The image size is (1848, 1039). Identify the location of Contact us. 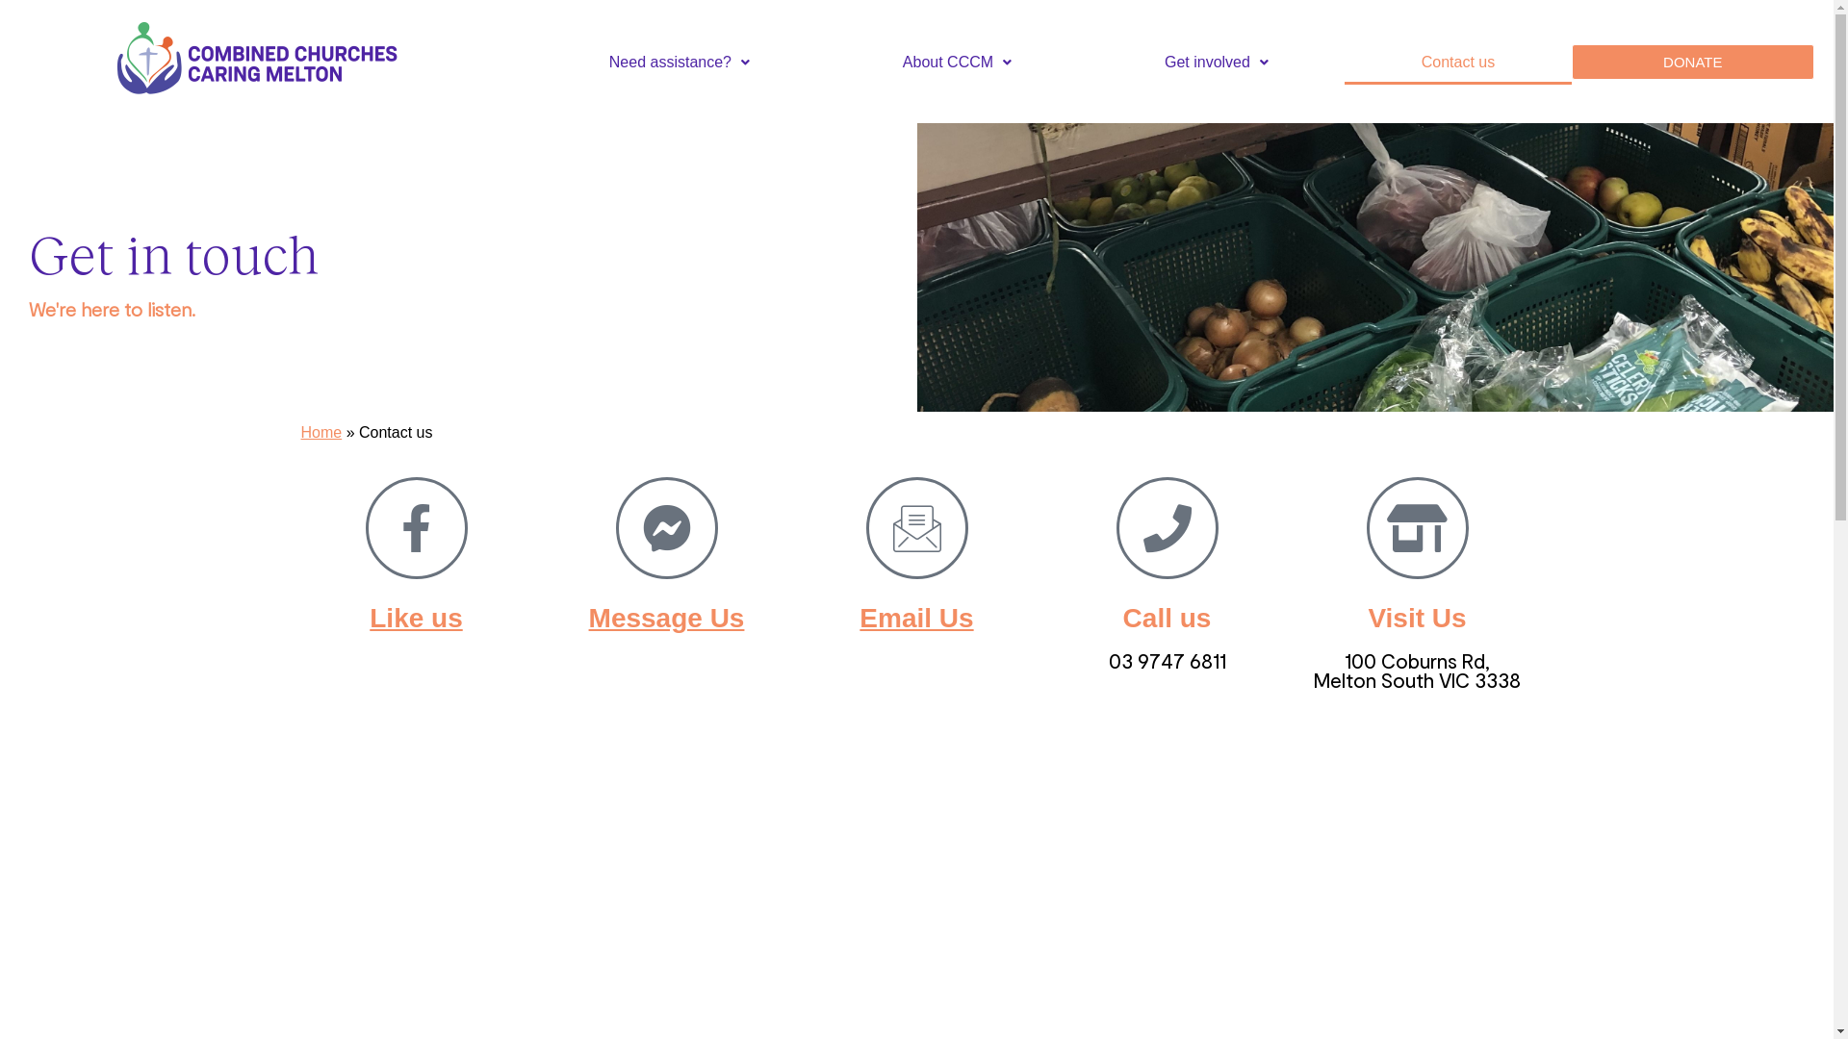
(1457, 63).